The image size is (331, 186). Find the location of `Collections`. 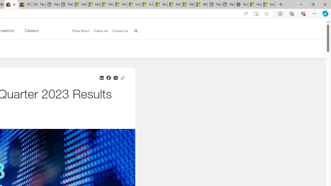

Collections is located at coordinates (292, 13).